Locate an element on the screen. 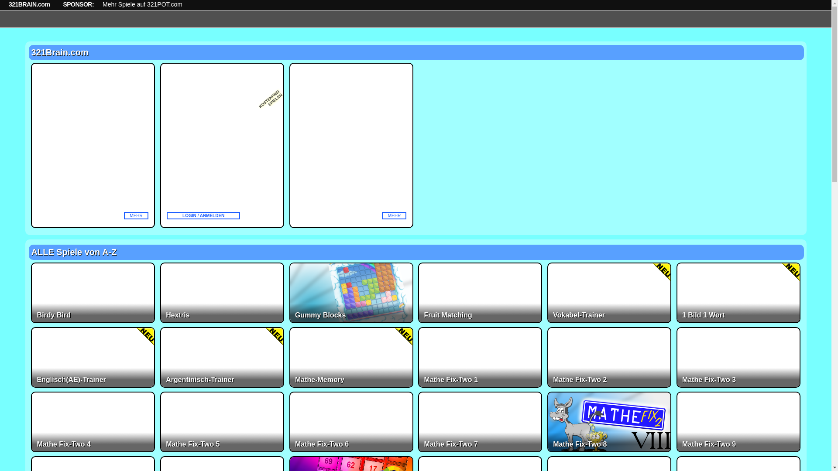 The image size is (838, 471). Fruit Matching is located at coordinates (480, 293).